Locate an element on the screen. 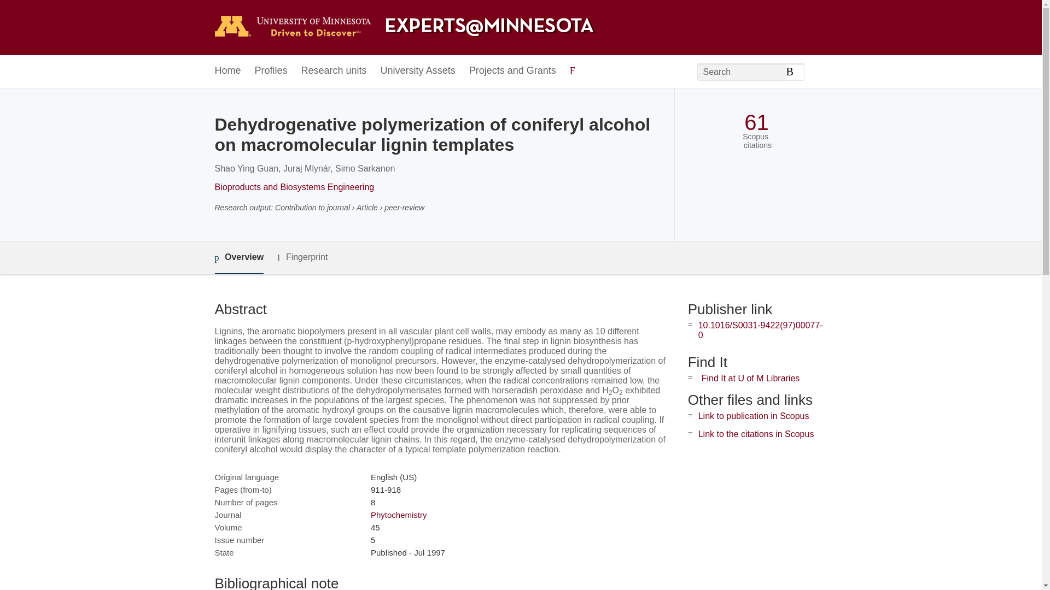 The height and width of the screenshot is (590, 1050). Profiles is located at coordinates (271, 71).